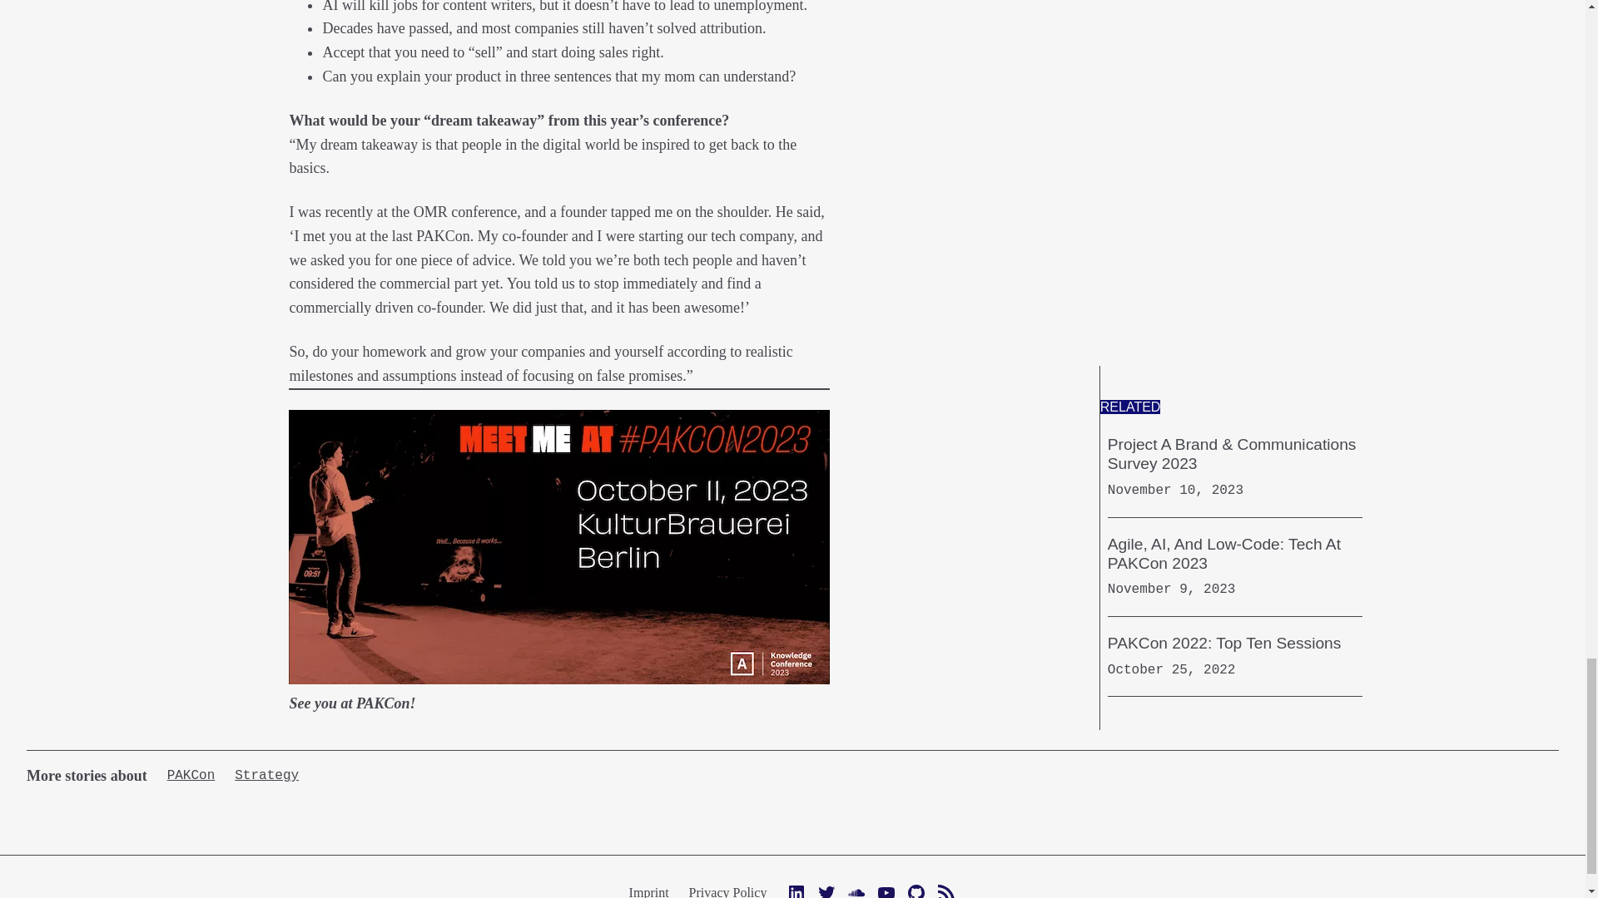  I want to click on LinkedIn, so click(796, 890).